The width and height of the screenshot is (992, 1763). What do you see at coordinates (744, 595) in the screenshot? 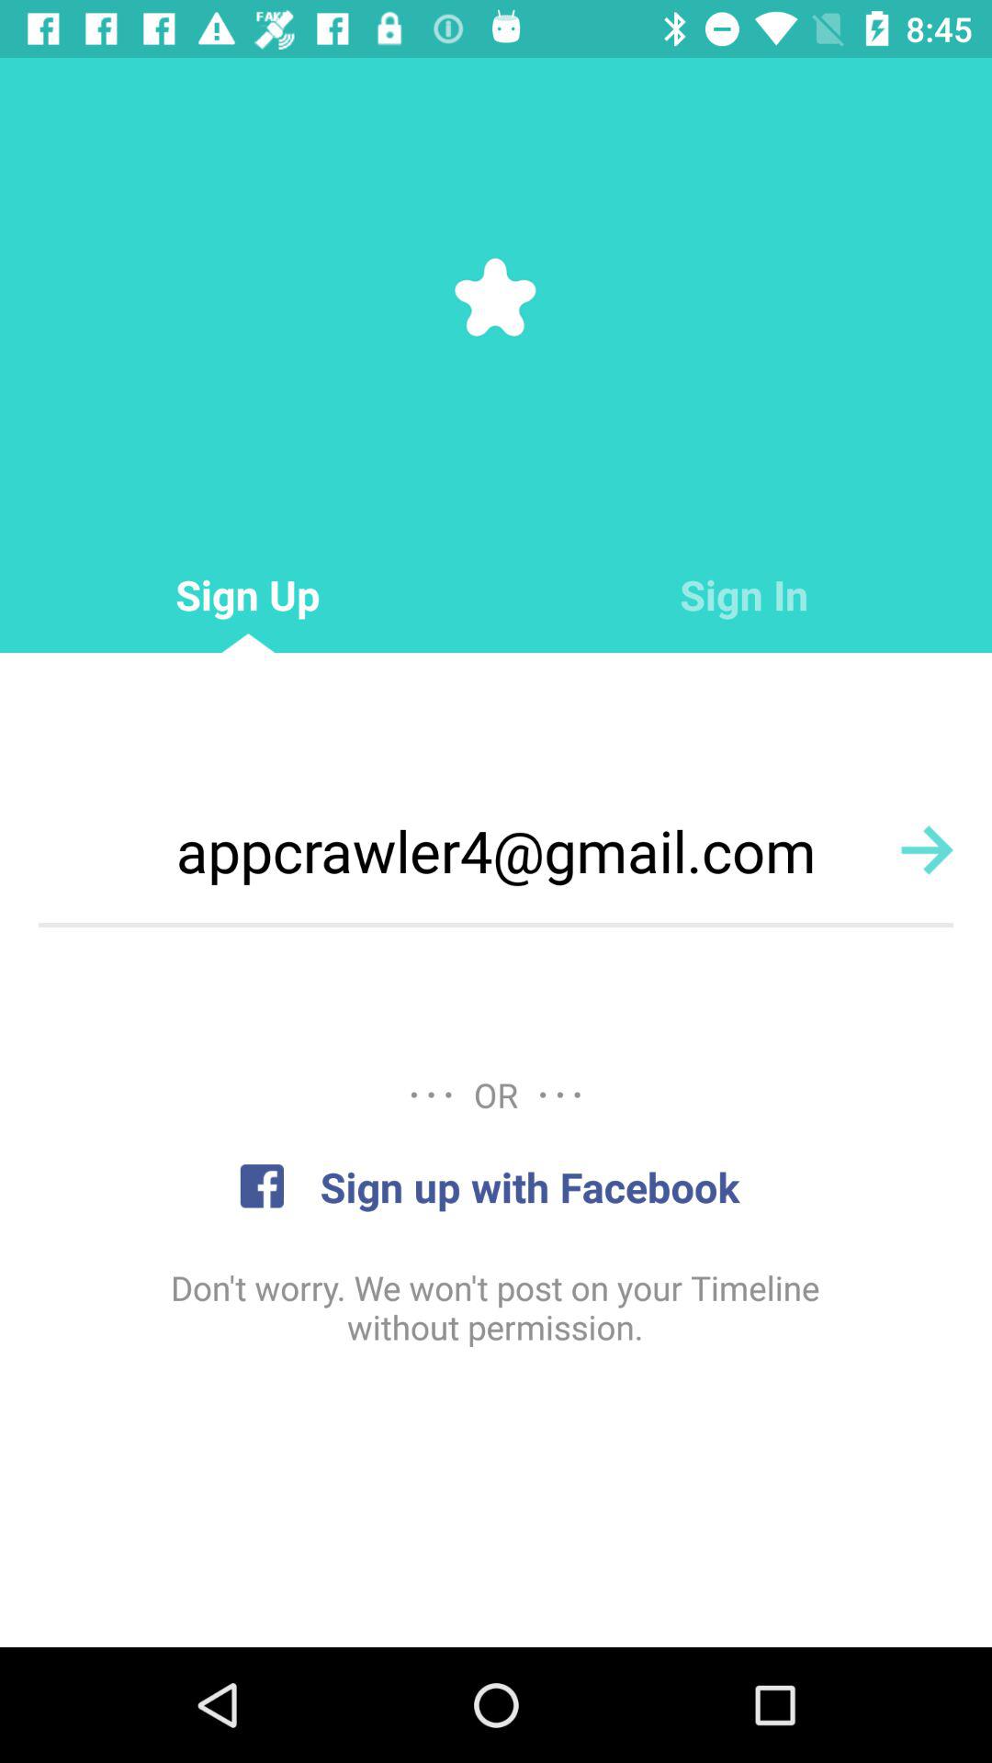
I see `flip to sign in item` at bounding box center [744, 595].